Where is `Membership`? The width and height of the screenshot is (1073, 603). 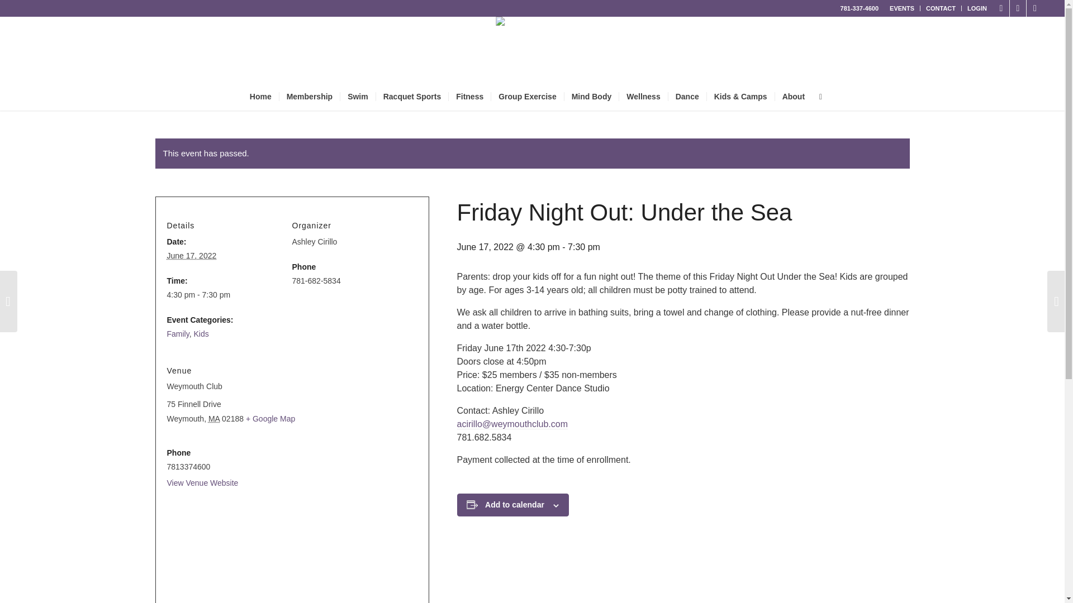 Membership is located at coordinates (310, 96).